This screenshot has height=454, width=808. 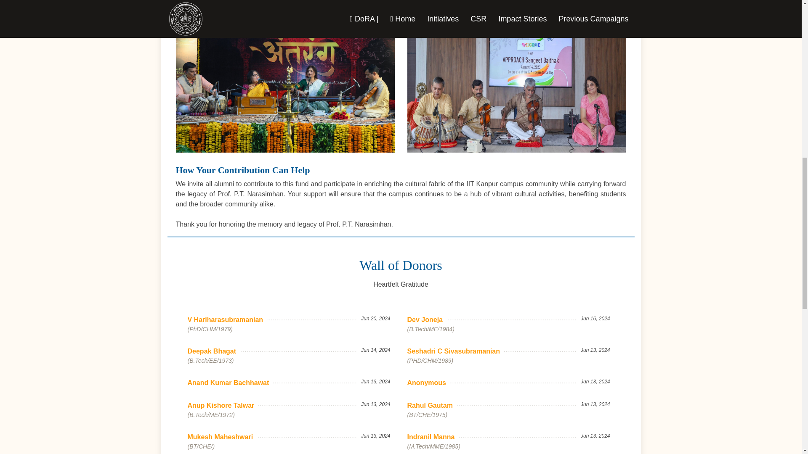 I want to click on Anup Kishore Talwar, so click(x=223, y=405).